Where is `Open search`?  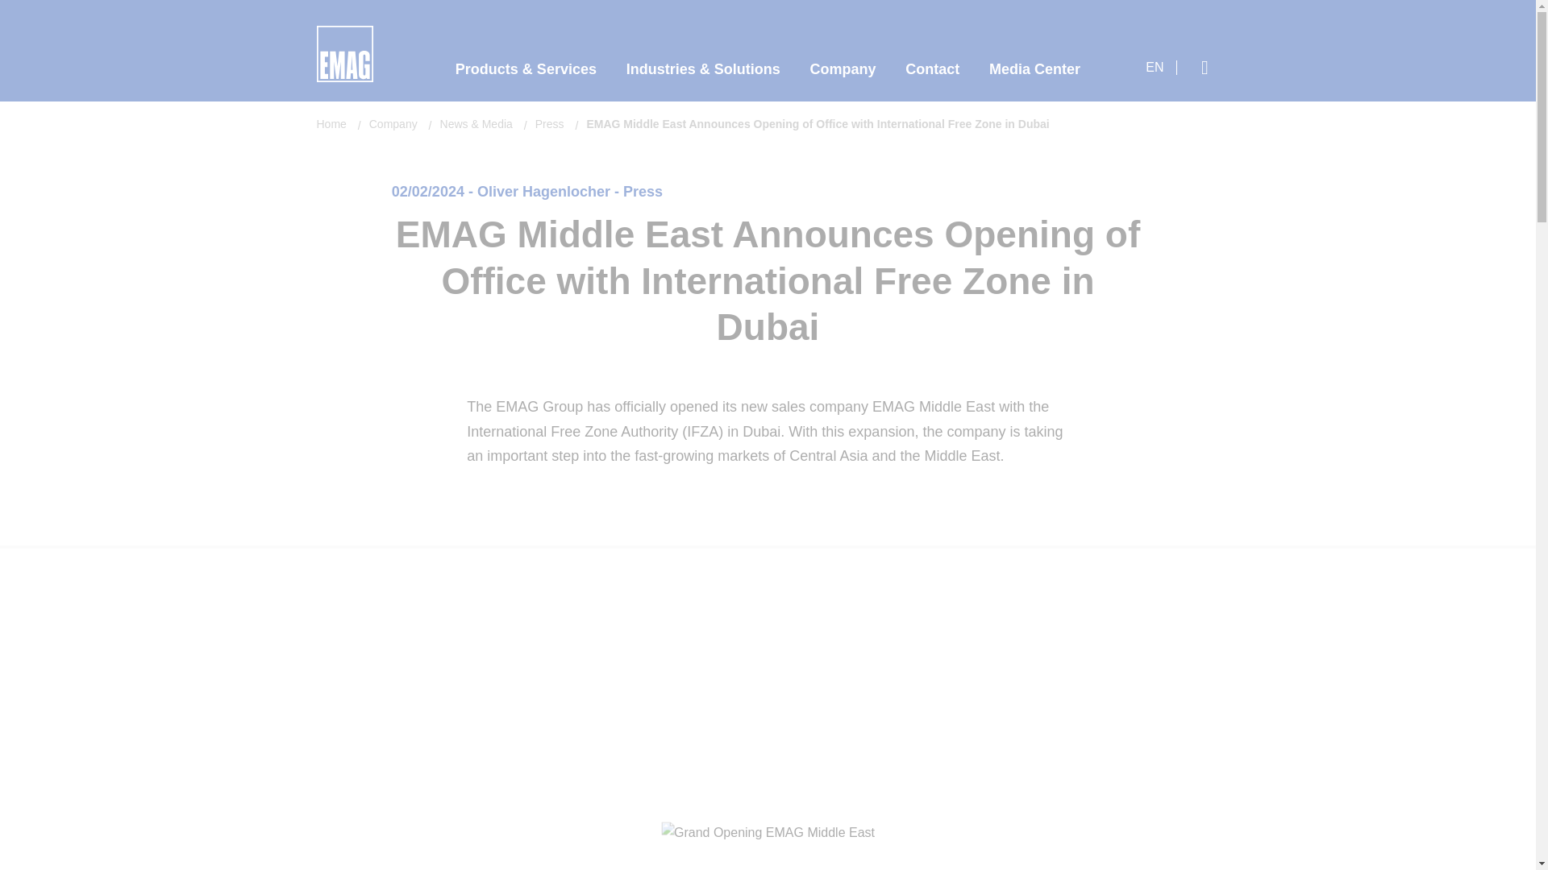 Open search is located at coordinates (1205, 67).